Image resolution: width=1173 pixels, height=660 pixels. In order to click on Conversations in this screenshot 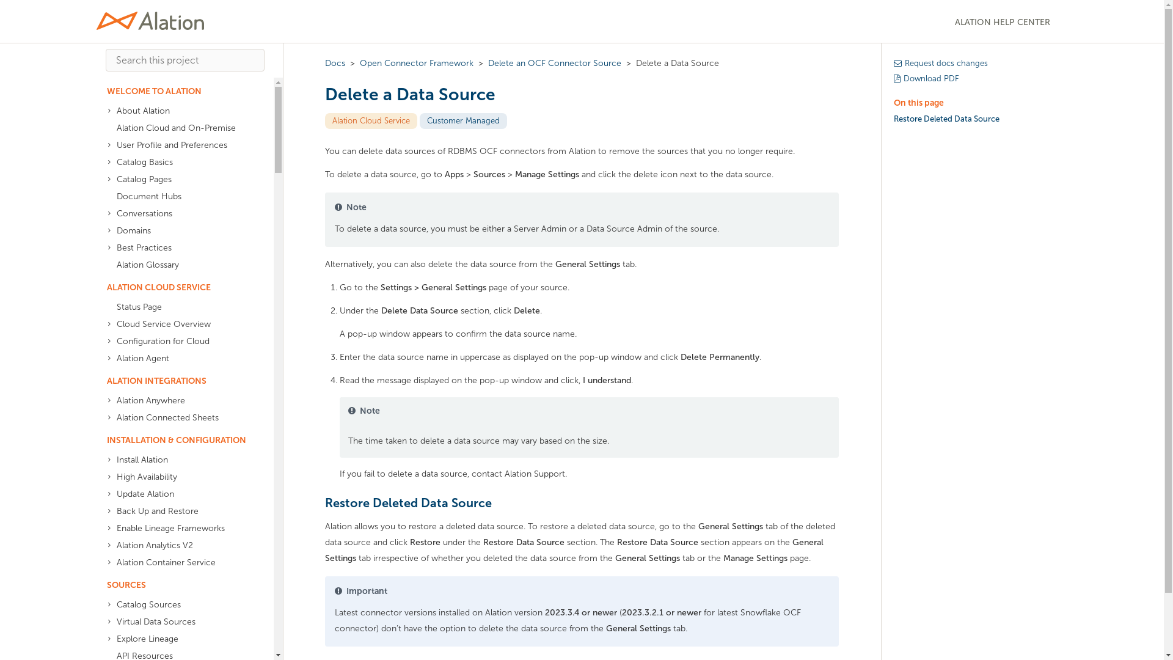, I will do `click(180, 213)`.